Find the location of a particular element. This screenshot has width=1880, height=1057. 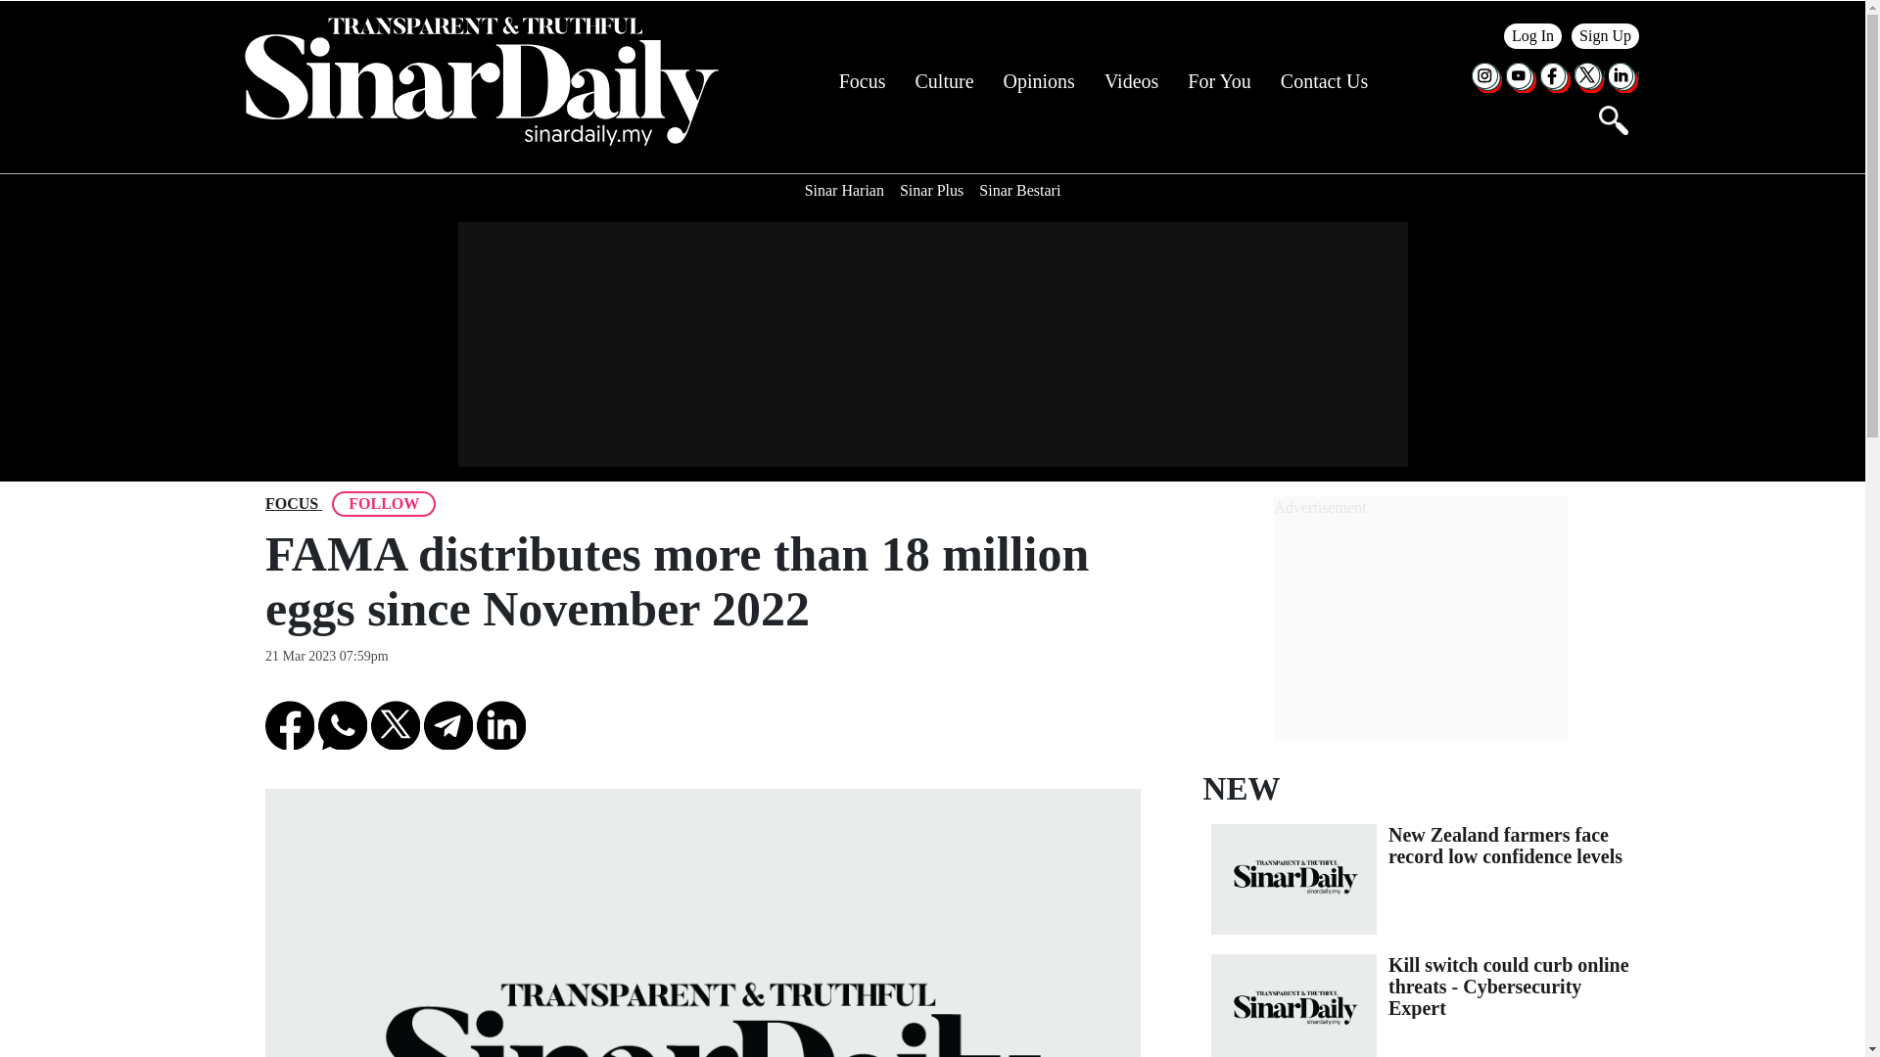

Share on Twitter is located at coordinates (395, 724).